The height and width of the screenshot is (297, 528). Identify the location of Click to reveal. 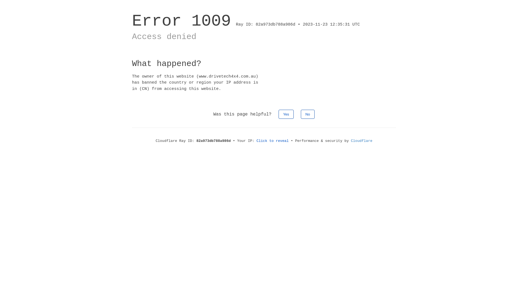
(273, 141).